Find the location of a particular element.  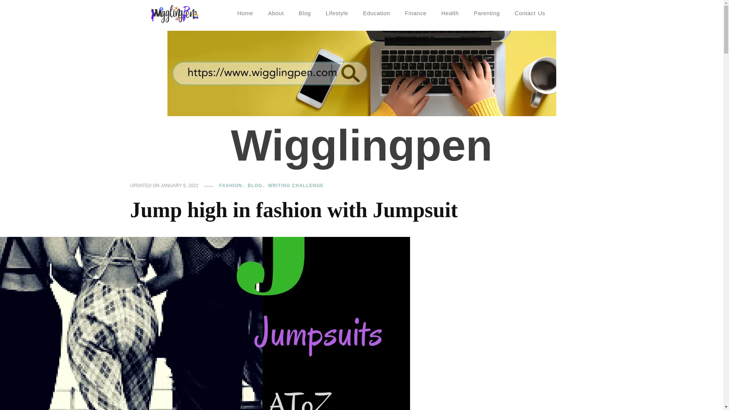

Finance is located at coordinates (415, 13).